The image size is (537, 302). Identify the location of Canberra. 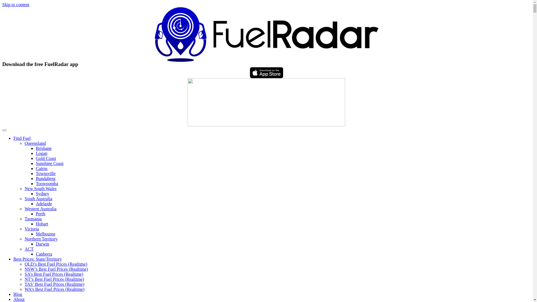
(44, 254).